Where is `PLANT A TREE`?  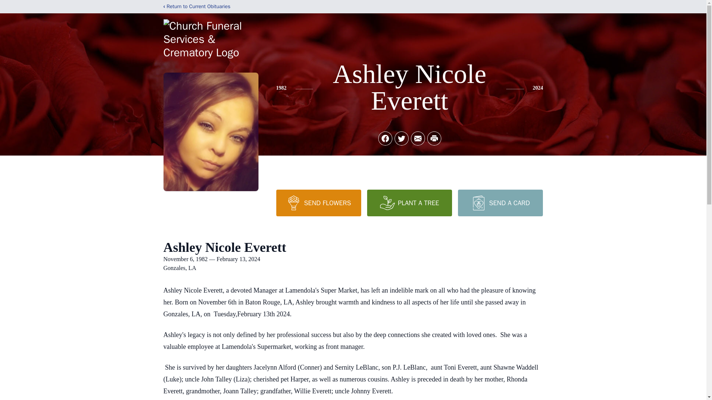
PLANT A TREE is located at coordinates (409, 203).